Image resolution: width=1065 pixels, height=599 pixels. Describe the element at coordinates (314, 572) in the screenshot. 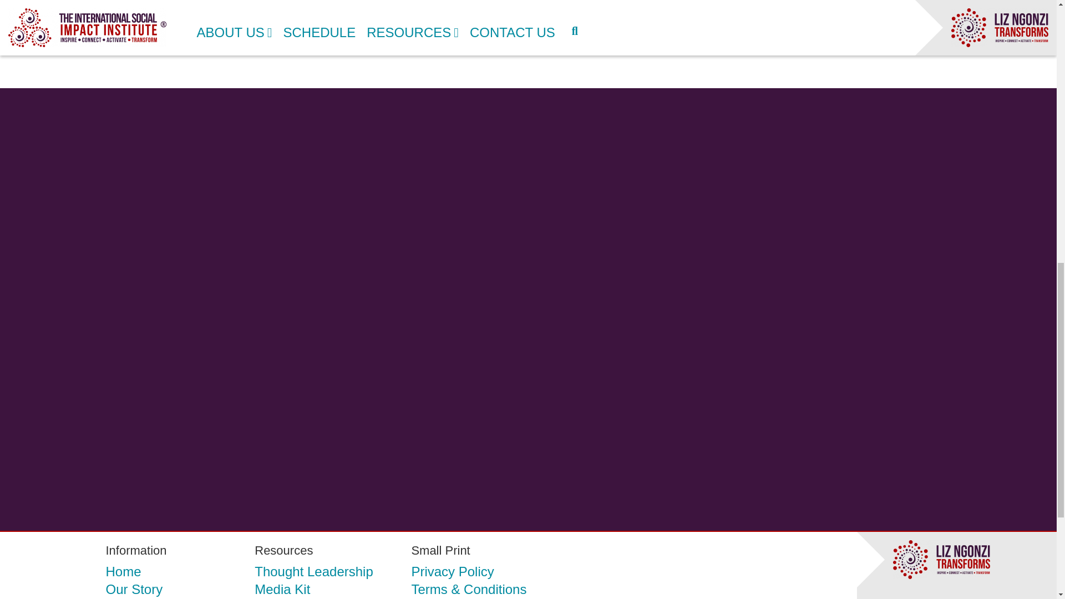

I see `Thought Leadership` at that location.